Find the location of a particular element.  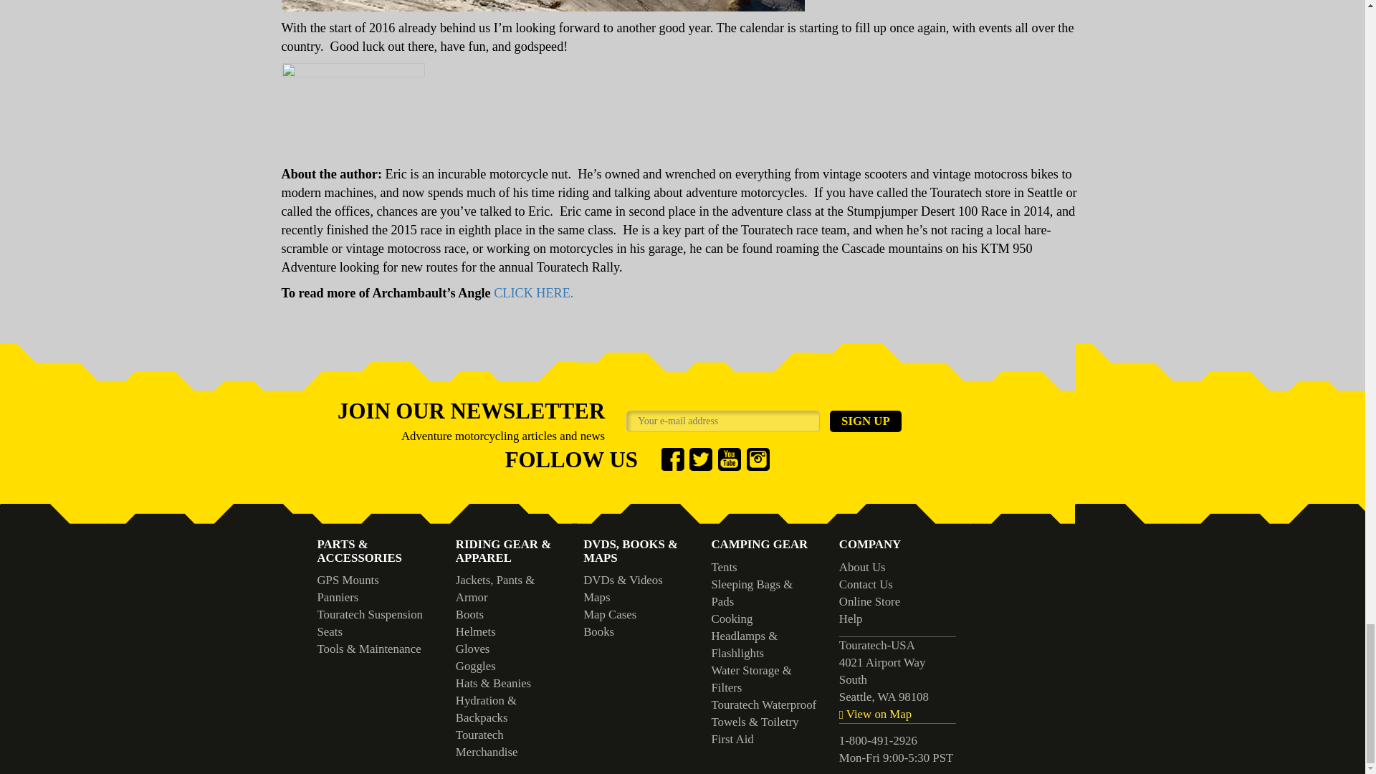

Gloves is located at coordinates (472, 649).